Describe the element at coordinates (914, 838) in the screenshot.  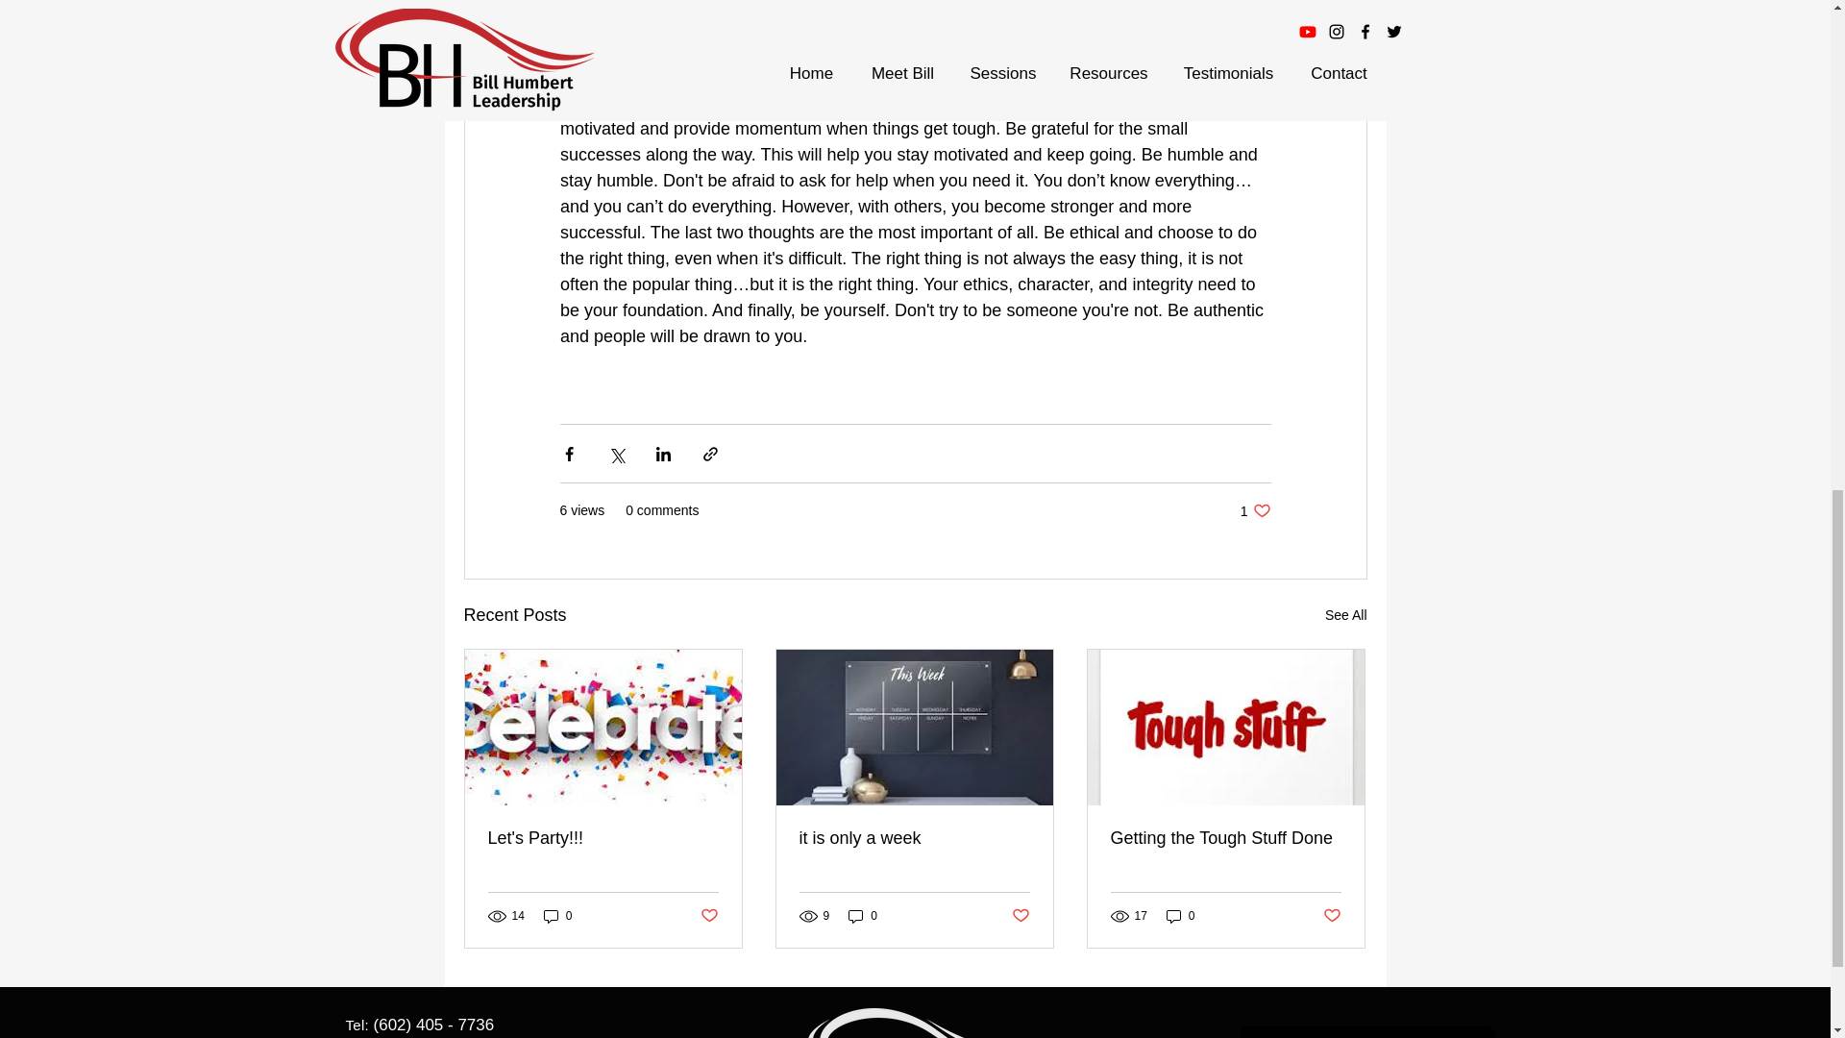
I see `it is only a week` at that location.